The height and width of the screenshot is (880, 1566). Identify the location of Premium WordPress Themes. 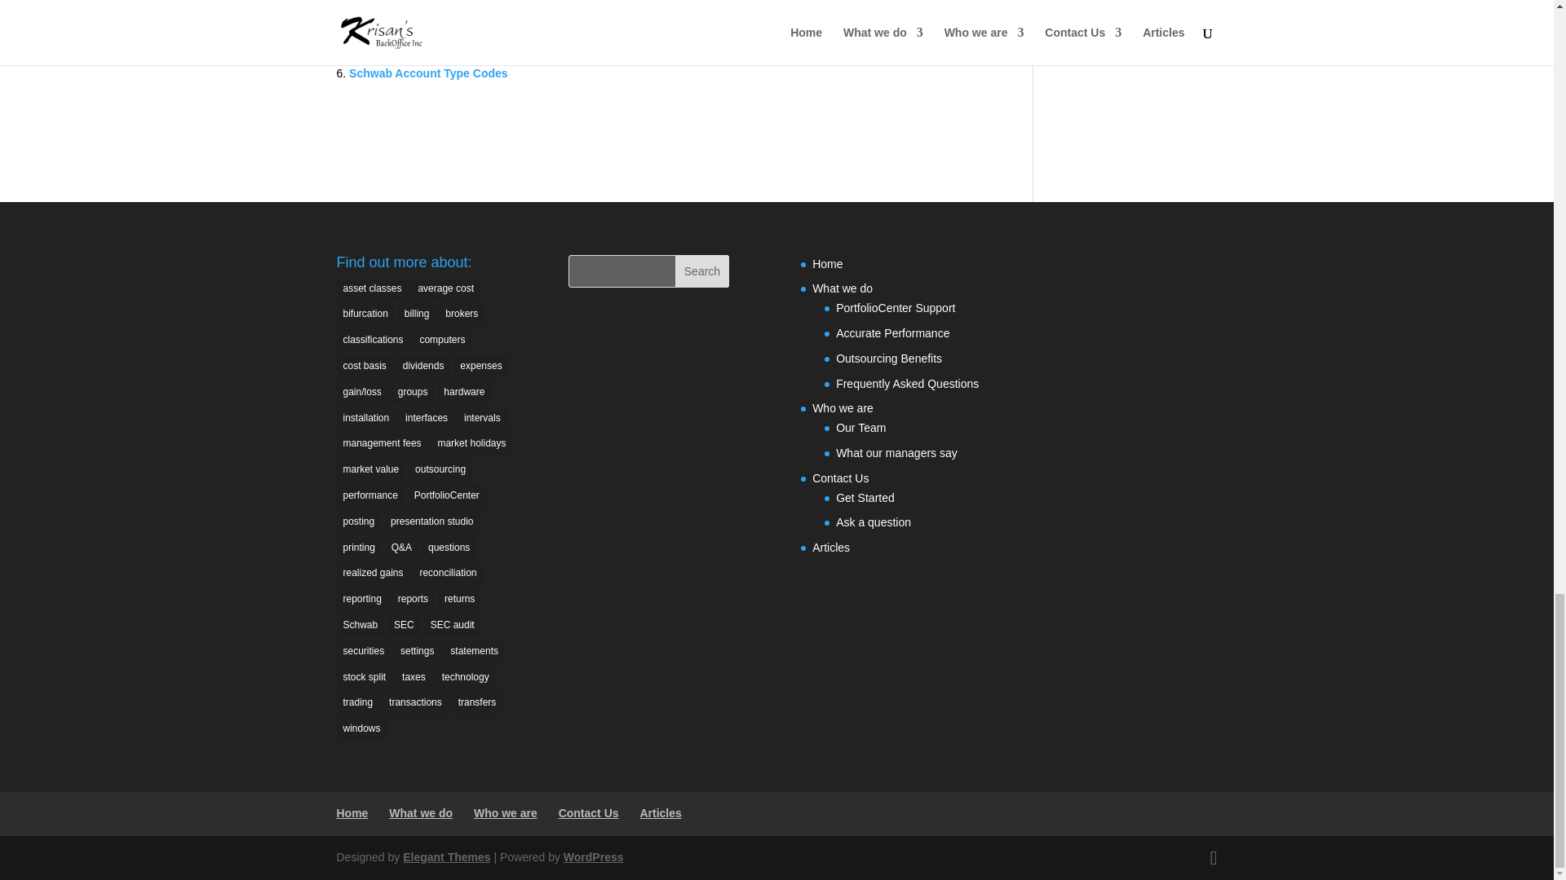
(445, 857).